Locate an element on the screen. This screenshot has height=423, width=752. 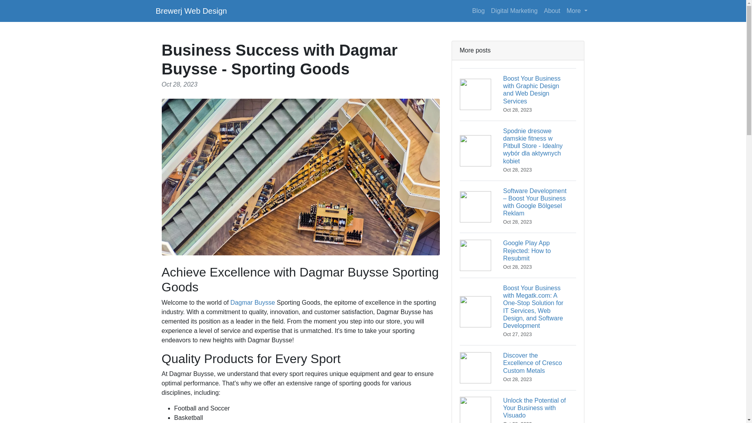
Dagmar Buysse is located at coordinates (191, 11).